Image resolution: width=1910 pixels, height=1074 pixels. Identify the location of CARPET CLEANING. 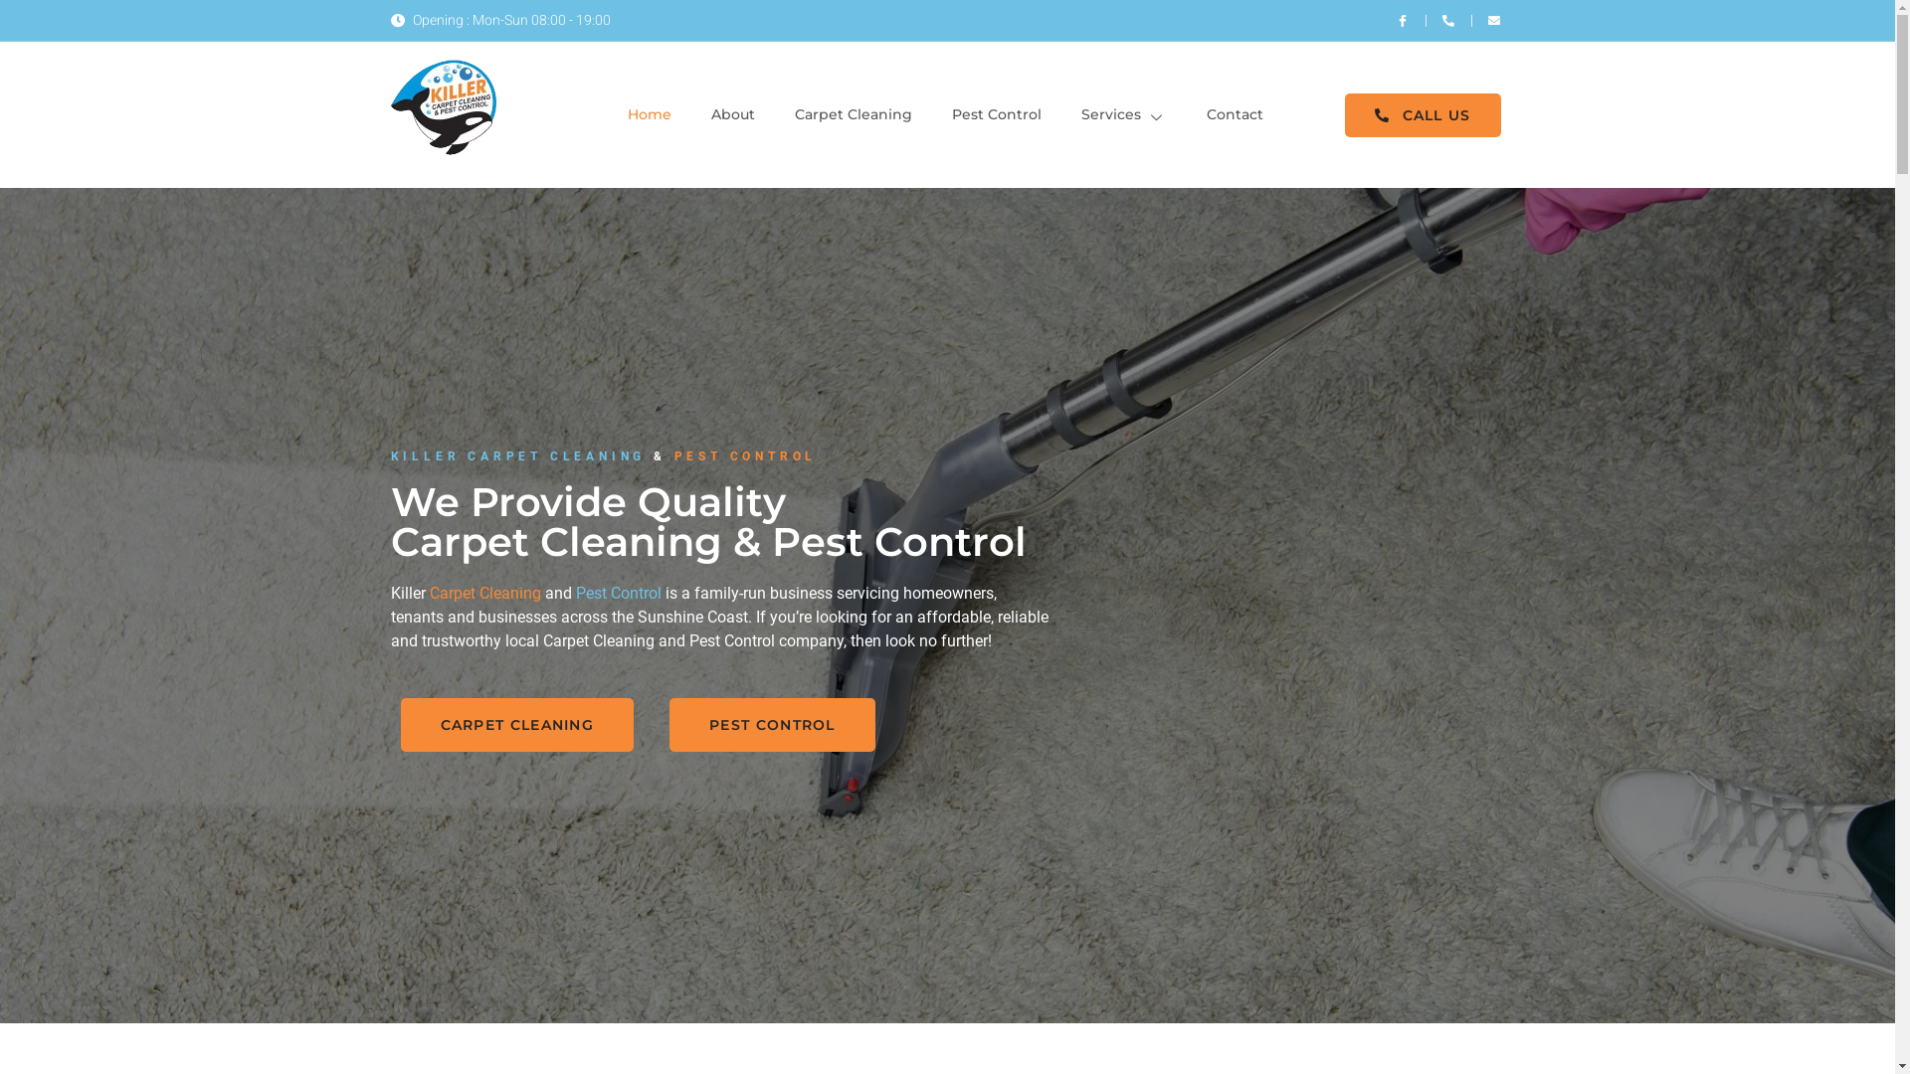
(517, 725).